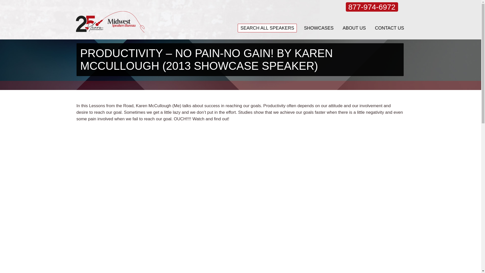 This screenshot has width=485, height=273. What do you see at coordinates (354, 28) in the screenshot?
I see `ABOUT US` at bounding box center [354, 28].